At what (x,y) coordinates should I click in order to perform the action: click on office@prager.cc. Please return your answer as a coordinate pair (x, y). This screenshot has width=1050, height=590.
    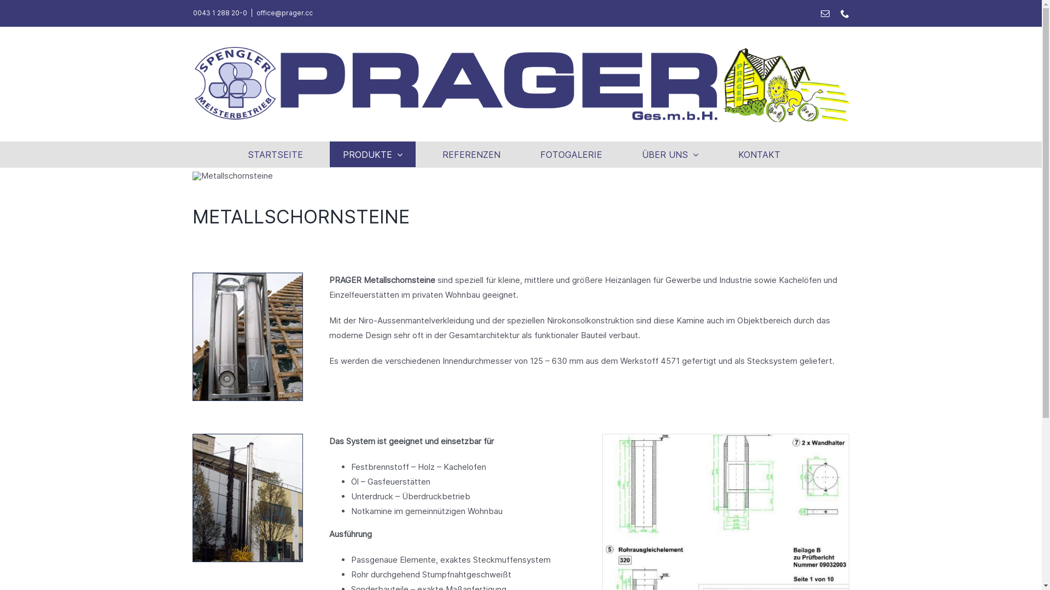
    Looking at the image, I should click on (284, 13).